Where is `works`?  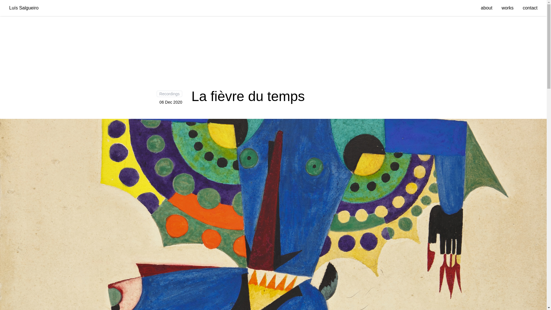
works is located at coordinates (507, 8).